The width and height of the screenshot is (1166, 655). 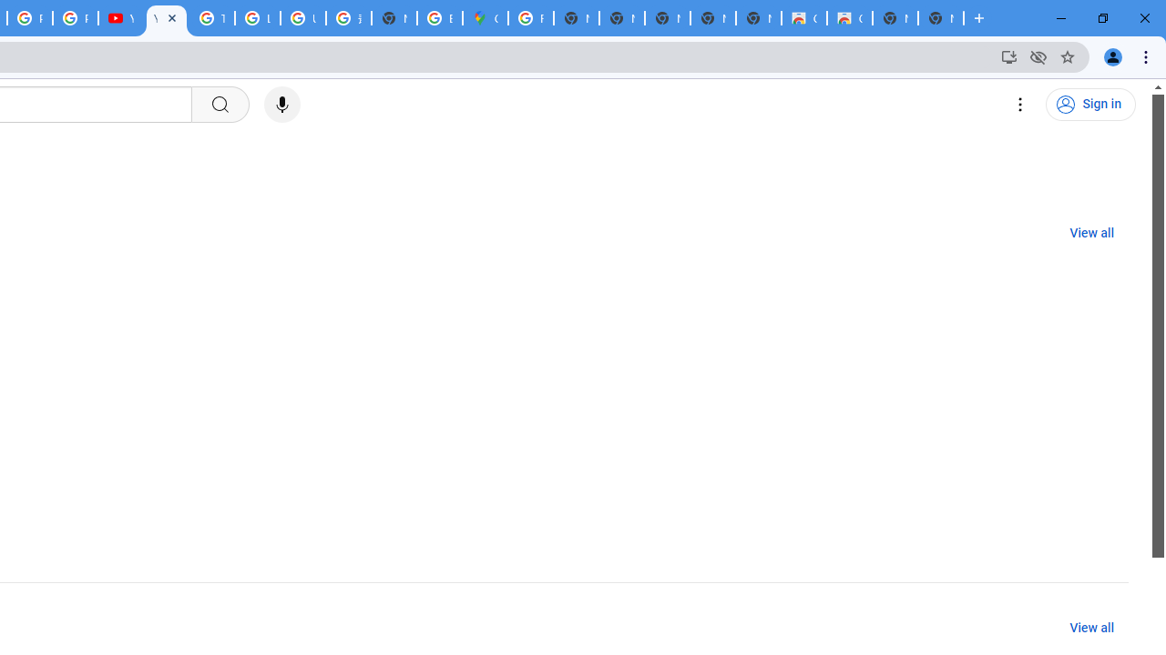 I want to click on Classic Blue - Chrome Web Store, so click(x=849, y=18).